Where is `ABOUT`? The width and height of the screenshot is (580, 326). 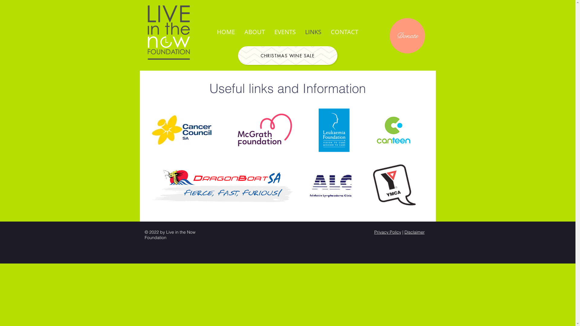 ABOUT is located at coordinates (255, 32).